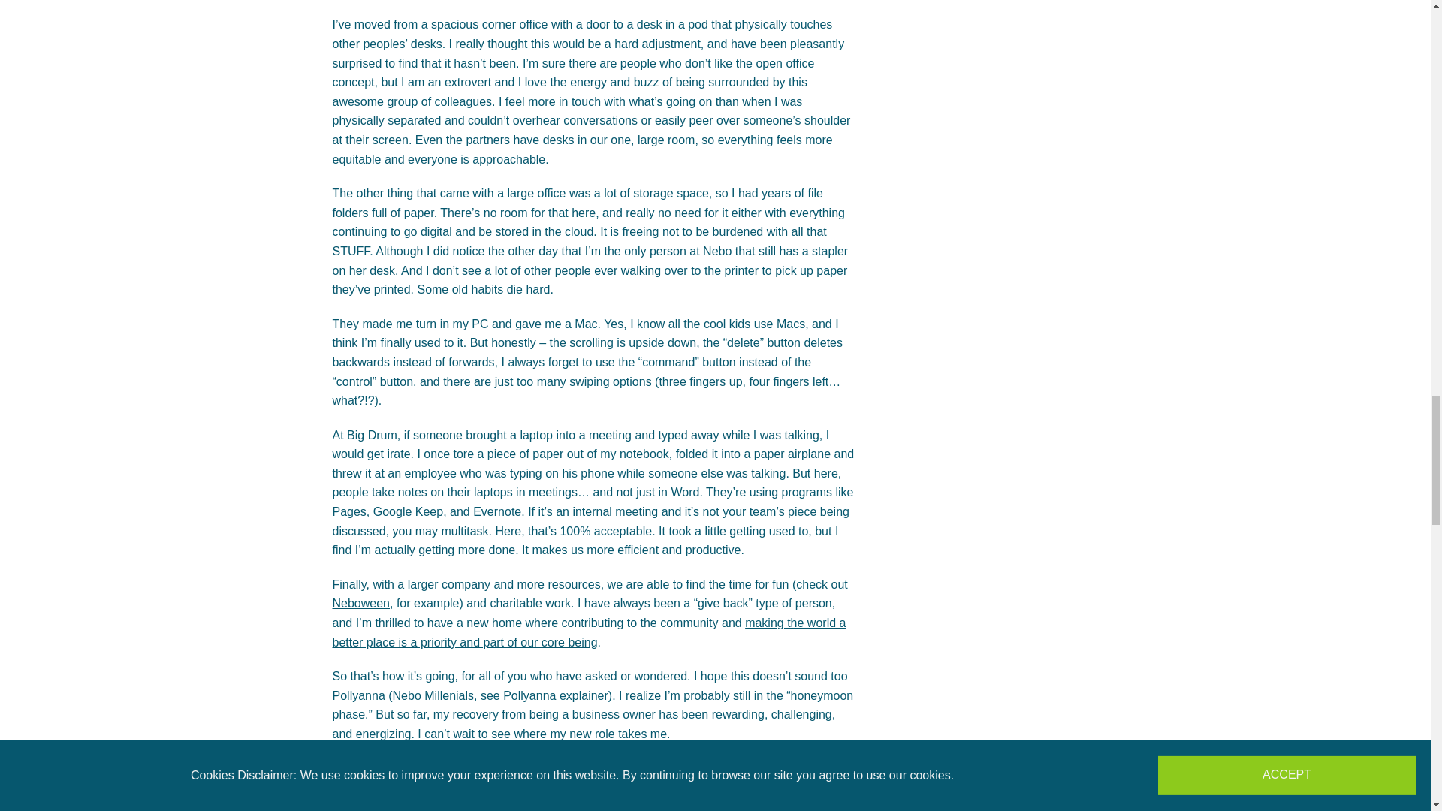  I want to click on Pollyanna explainer, so click(556, 695).